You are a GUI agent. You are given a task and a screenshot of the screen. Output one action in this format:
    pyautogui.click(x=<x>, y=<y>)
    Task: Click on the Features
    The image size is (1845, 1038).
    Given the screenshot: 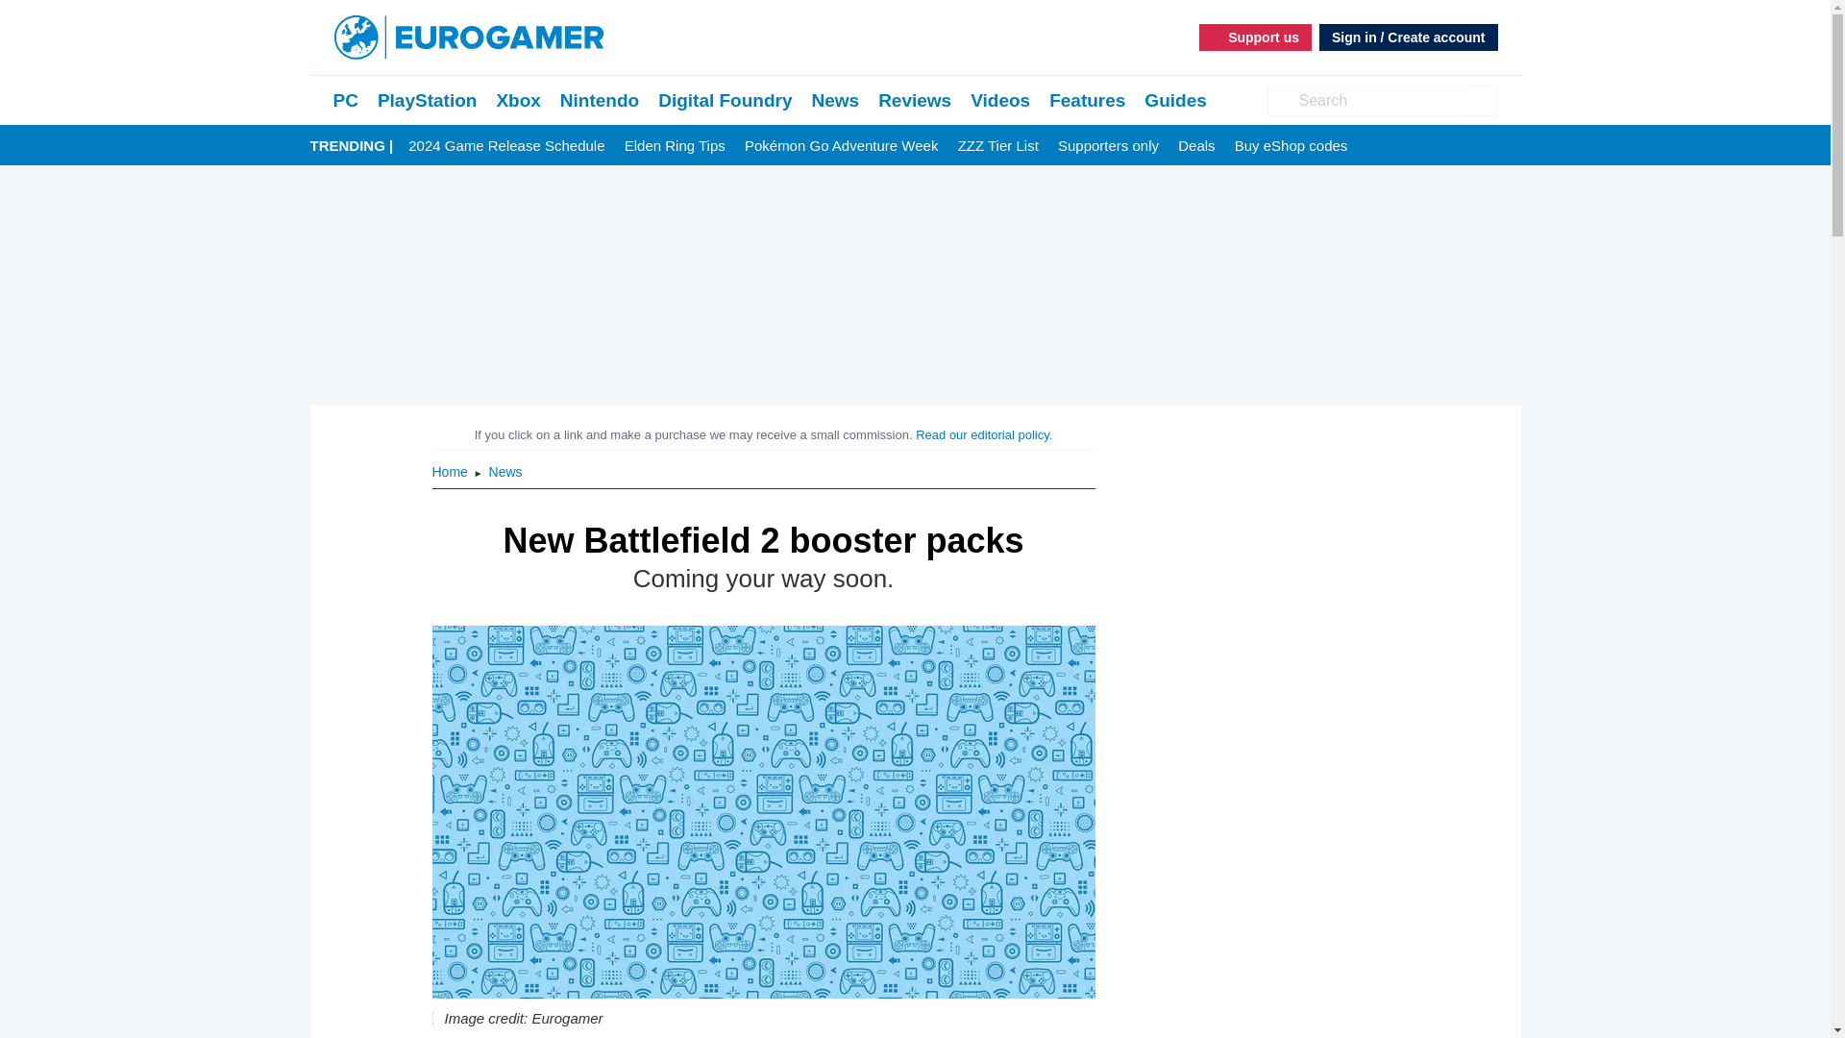 What is the action you would take?
    pyautogui.click(x=1088, y=100)
    